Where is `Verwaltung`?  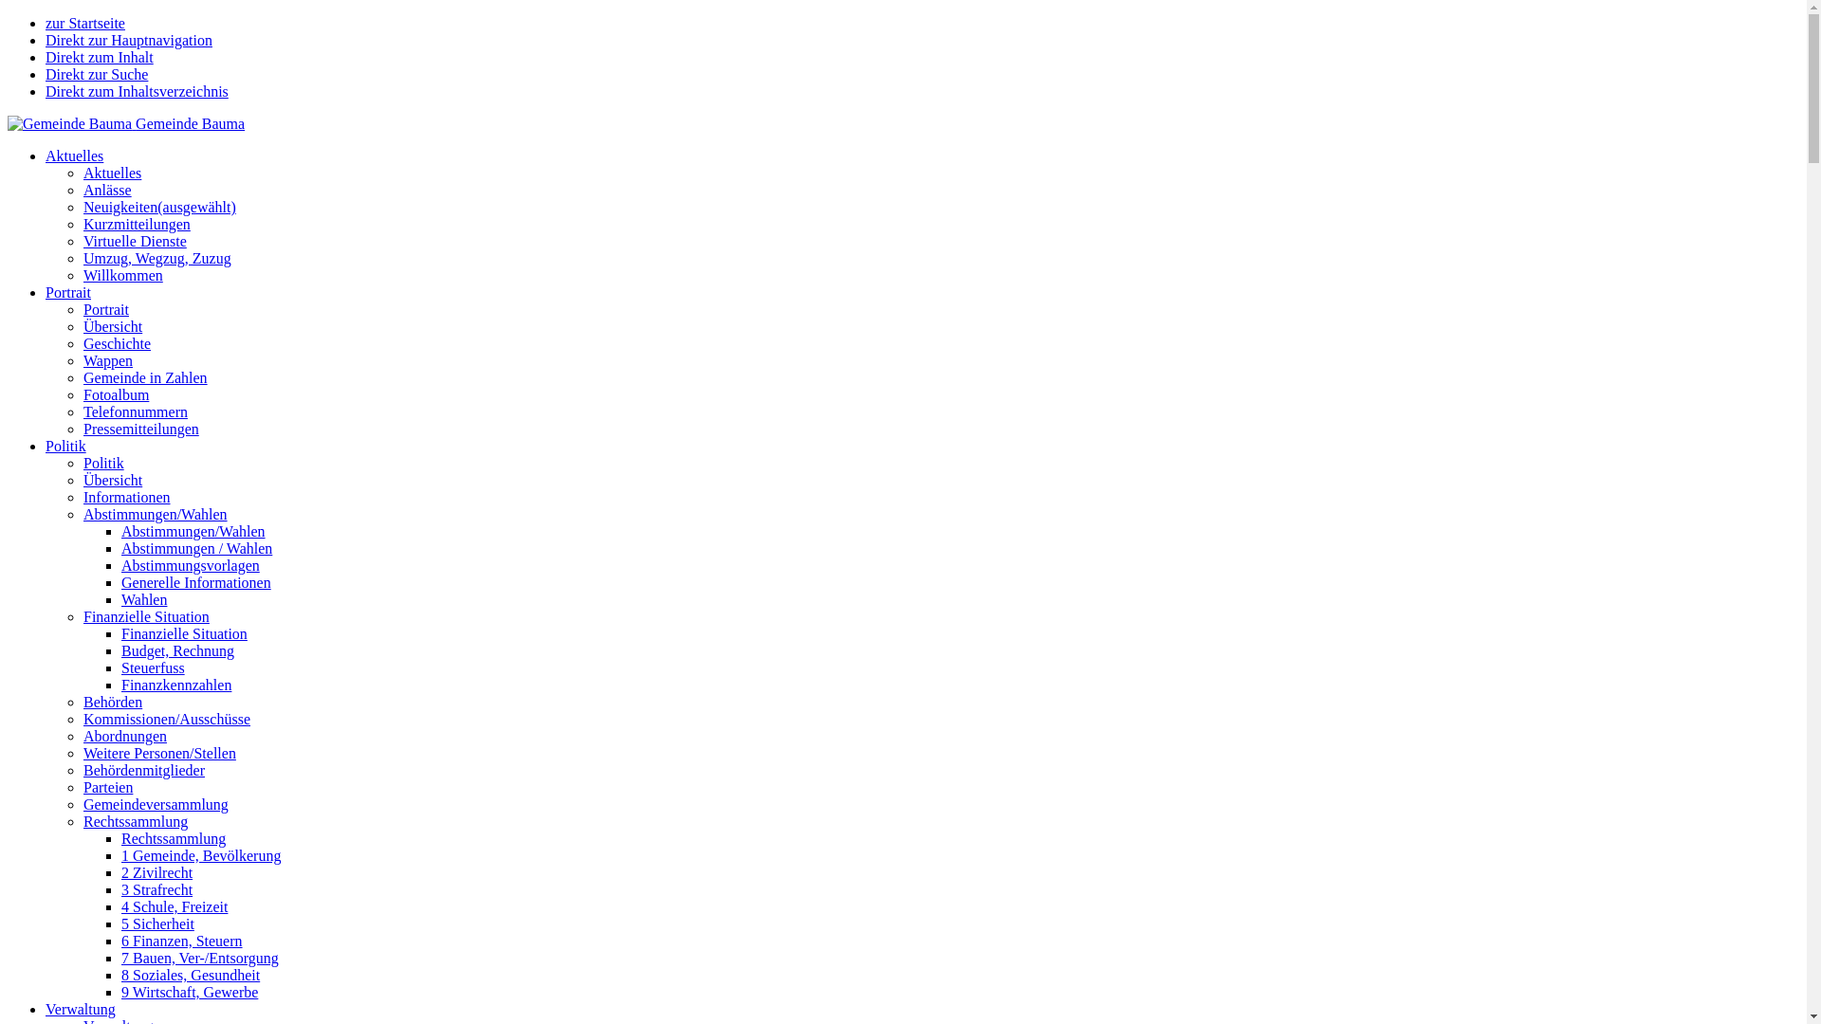
Verwaltung is located at coordinates (81, 1009).